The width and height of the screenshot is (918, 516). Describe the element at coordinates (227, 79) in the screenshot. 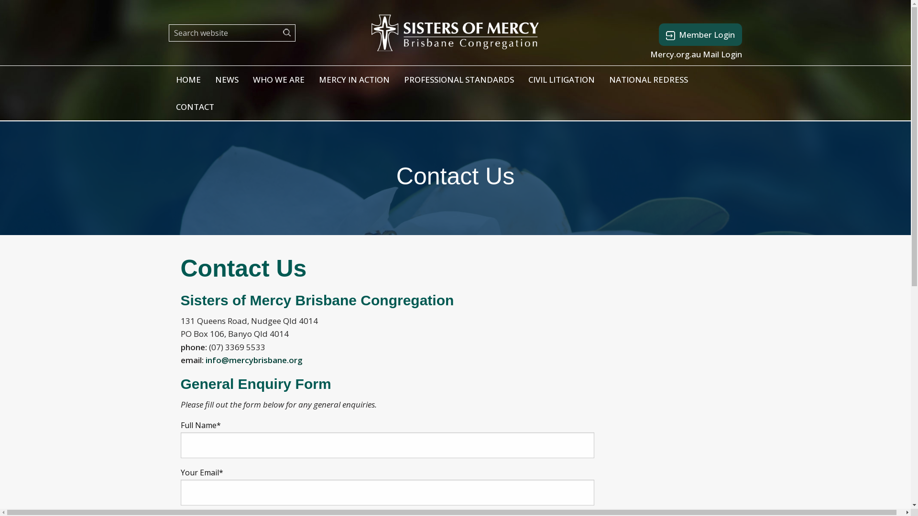

I see `NEWS` at that location.